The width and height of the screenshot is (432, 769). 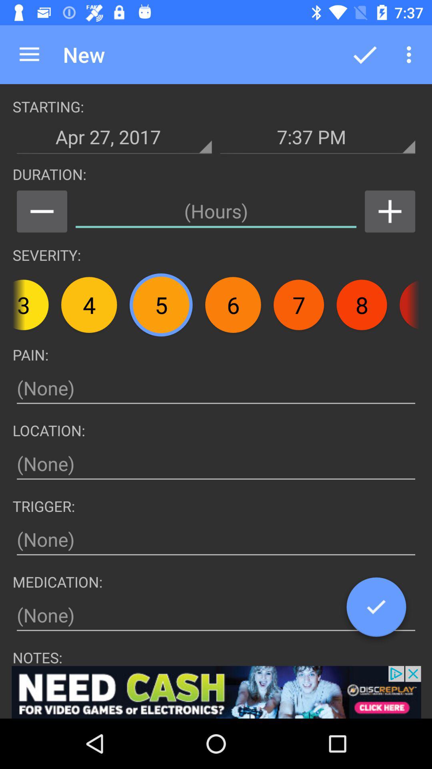 I want to click on degrees the option, so click(x=42, y=211).